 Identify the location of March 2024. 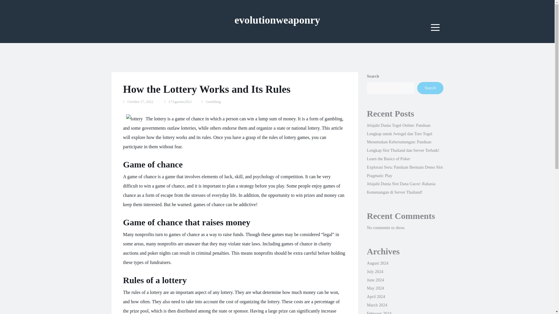
(377, 305).